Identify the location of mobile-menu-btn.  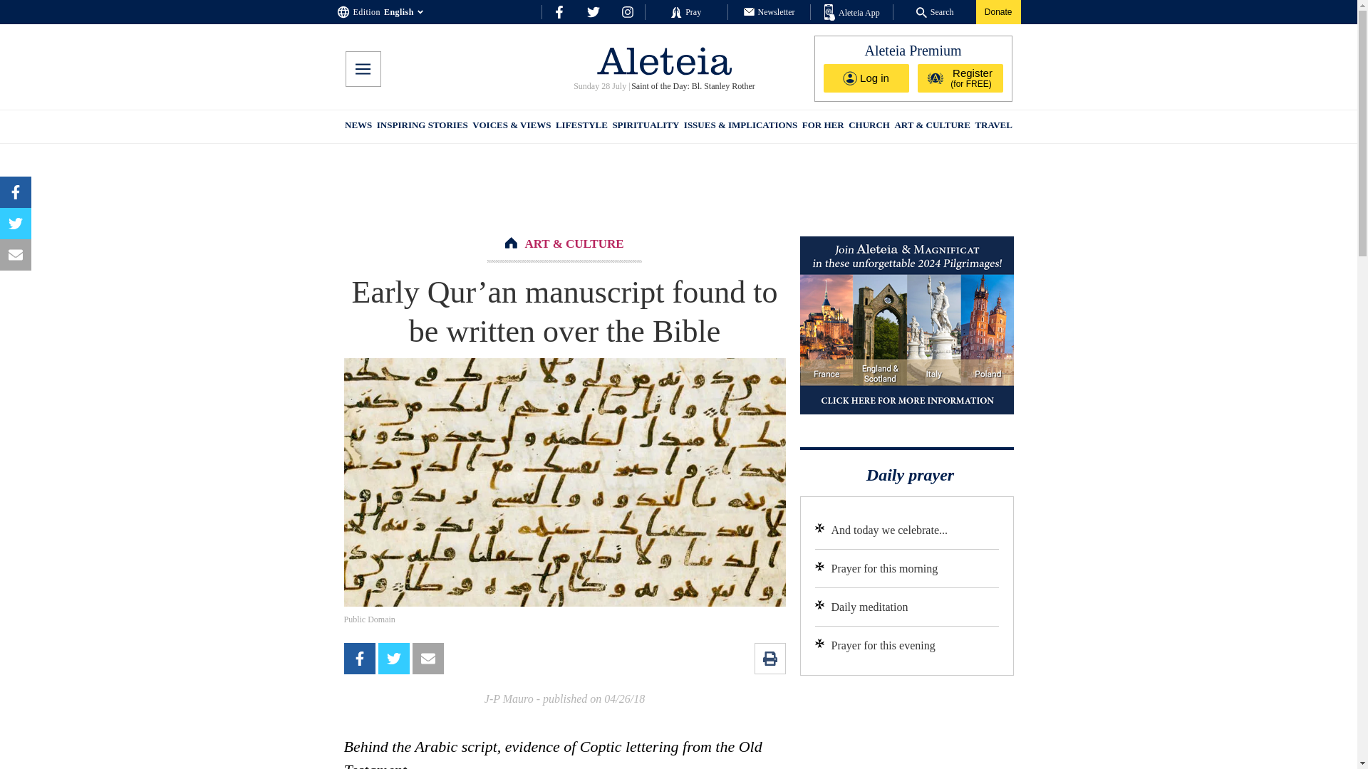
(362, 69).